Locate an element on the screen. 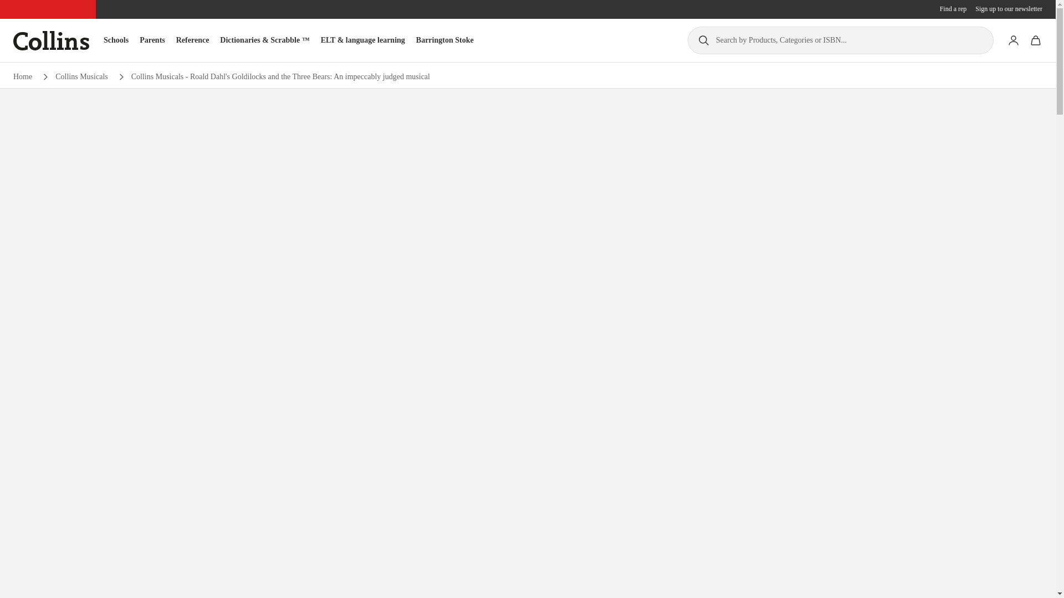 The width and height of the screenshot is (1064, 598). Home is located at coordinates (22, 77).